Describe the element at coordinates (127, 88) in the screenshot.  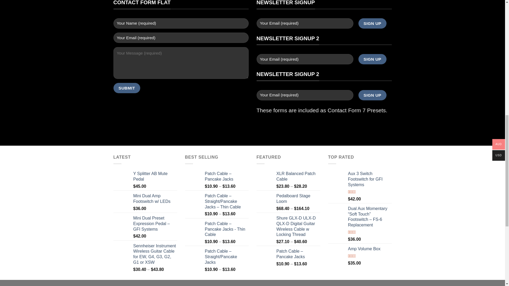
I see `Submit` at that location.